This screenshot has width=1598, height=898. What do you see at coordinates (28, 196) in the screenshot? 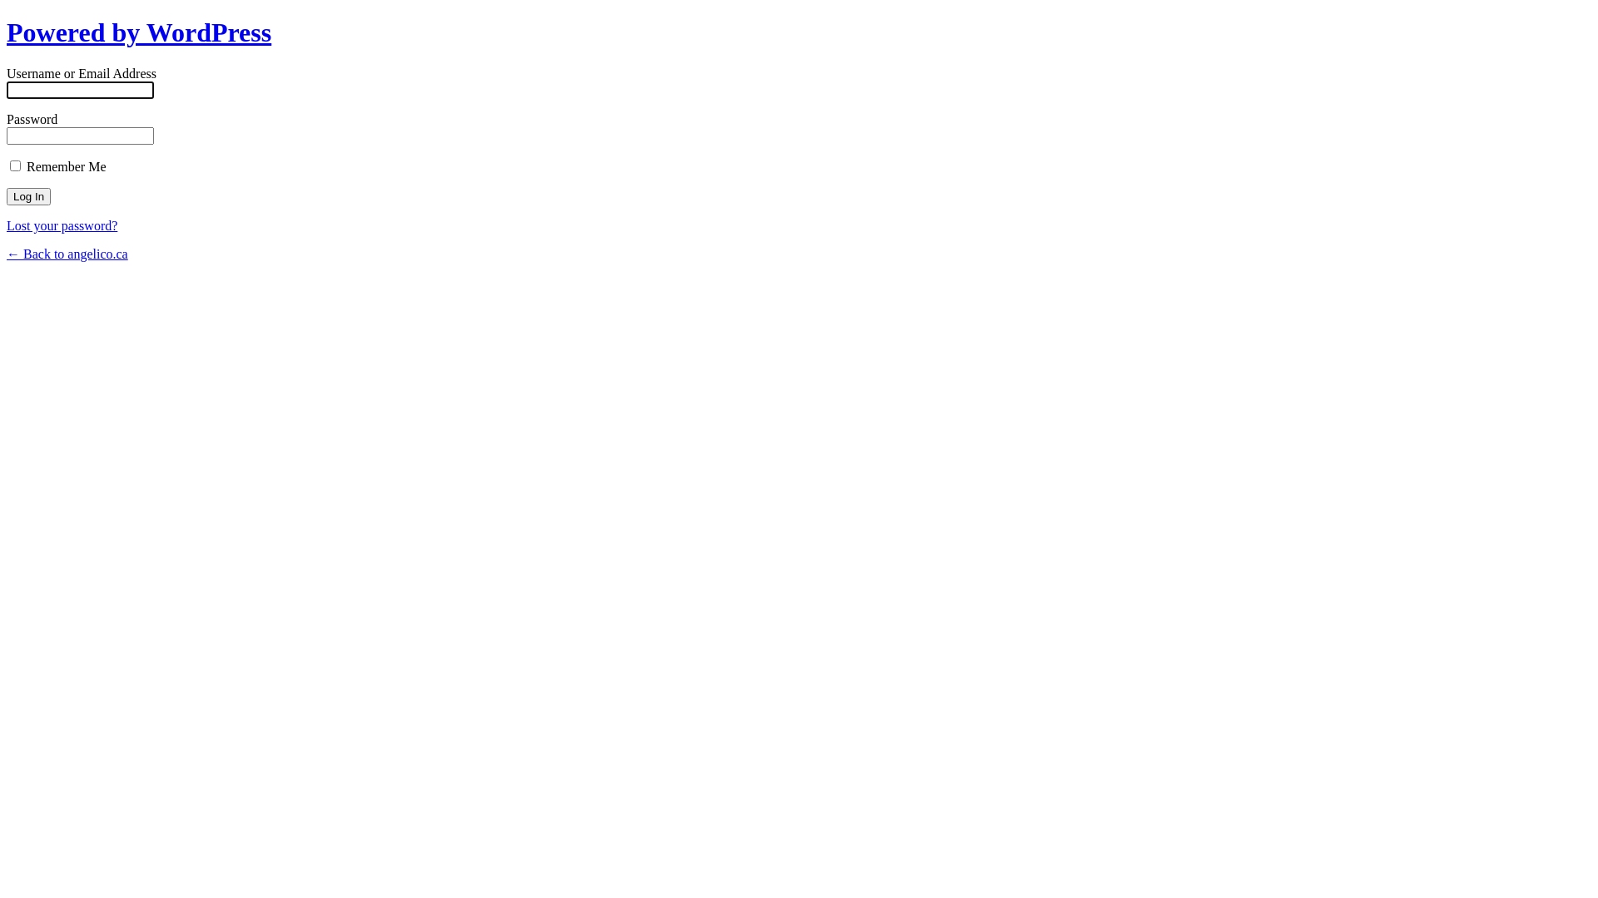
I see `Log In` at bounding box center [28, 196].